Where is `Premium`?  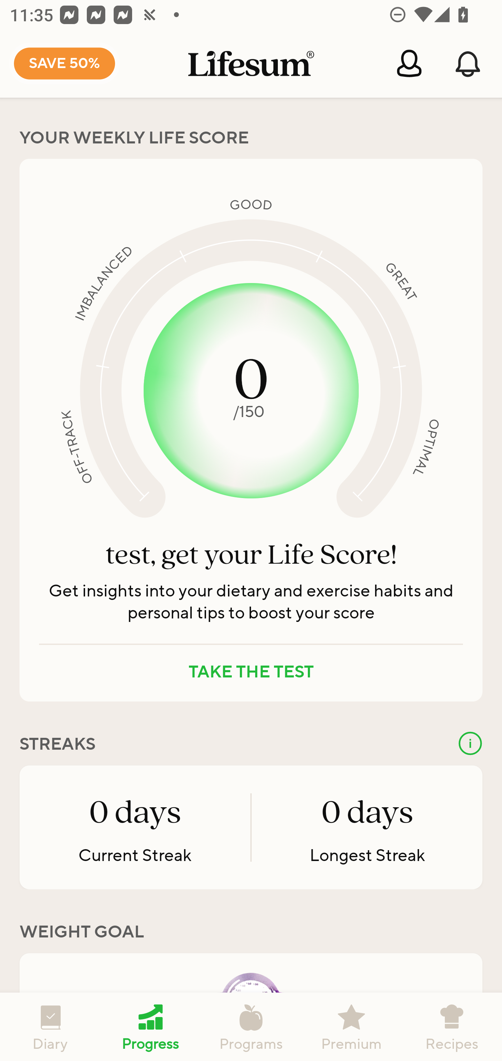
Premium is located at coordinates (351, 1027).